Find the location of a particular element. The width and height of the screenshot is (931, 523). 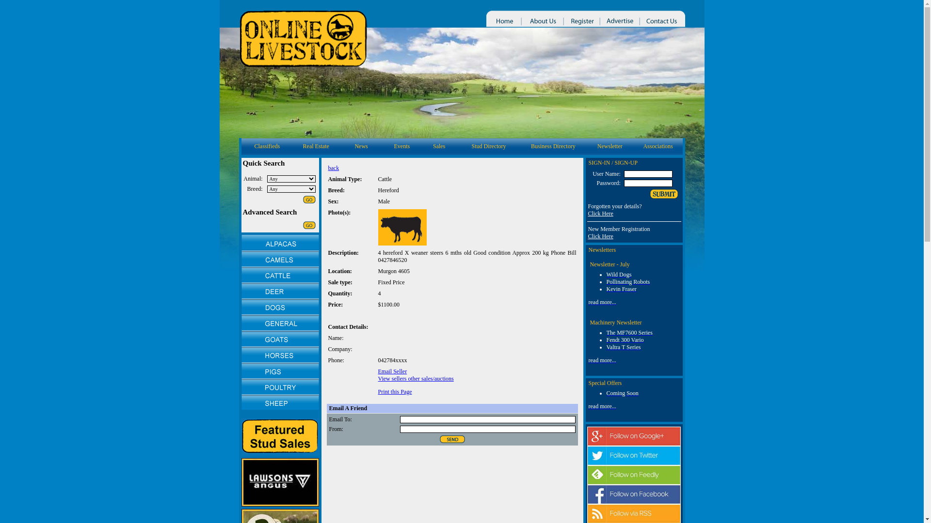

Newsletter is located at coordinates (610, 146).